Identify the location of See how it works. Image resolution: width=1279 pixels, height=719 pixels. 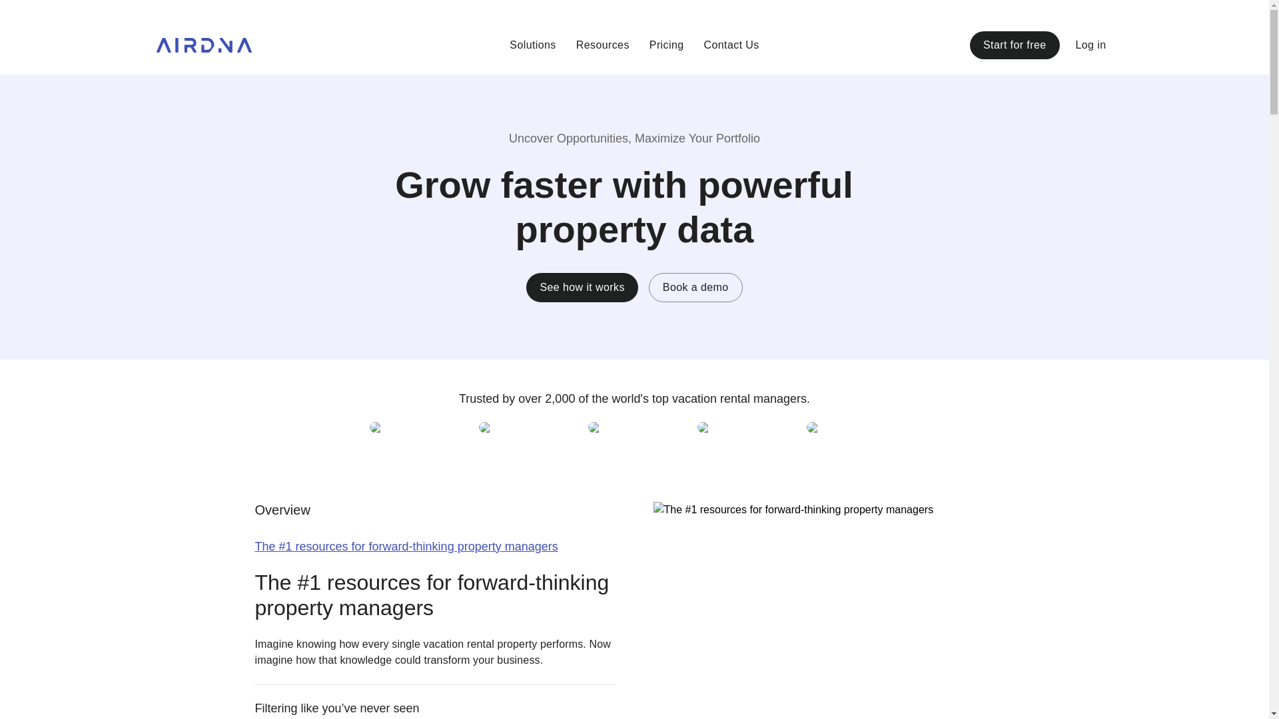
(581, 288).